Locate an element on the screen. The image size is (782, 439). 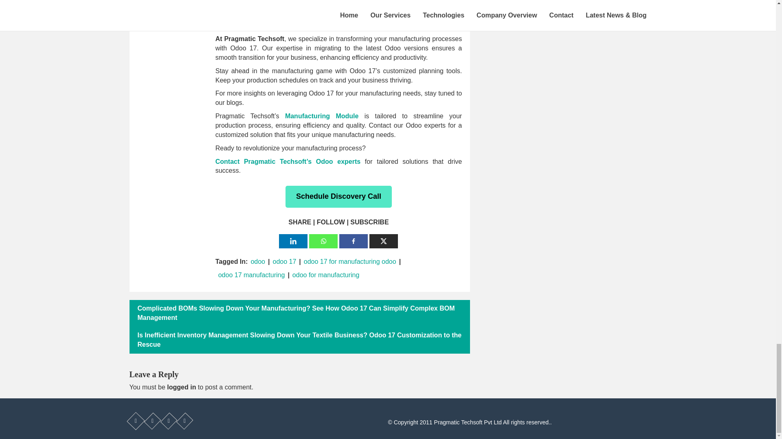
X is located at coordinates (384, 241).